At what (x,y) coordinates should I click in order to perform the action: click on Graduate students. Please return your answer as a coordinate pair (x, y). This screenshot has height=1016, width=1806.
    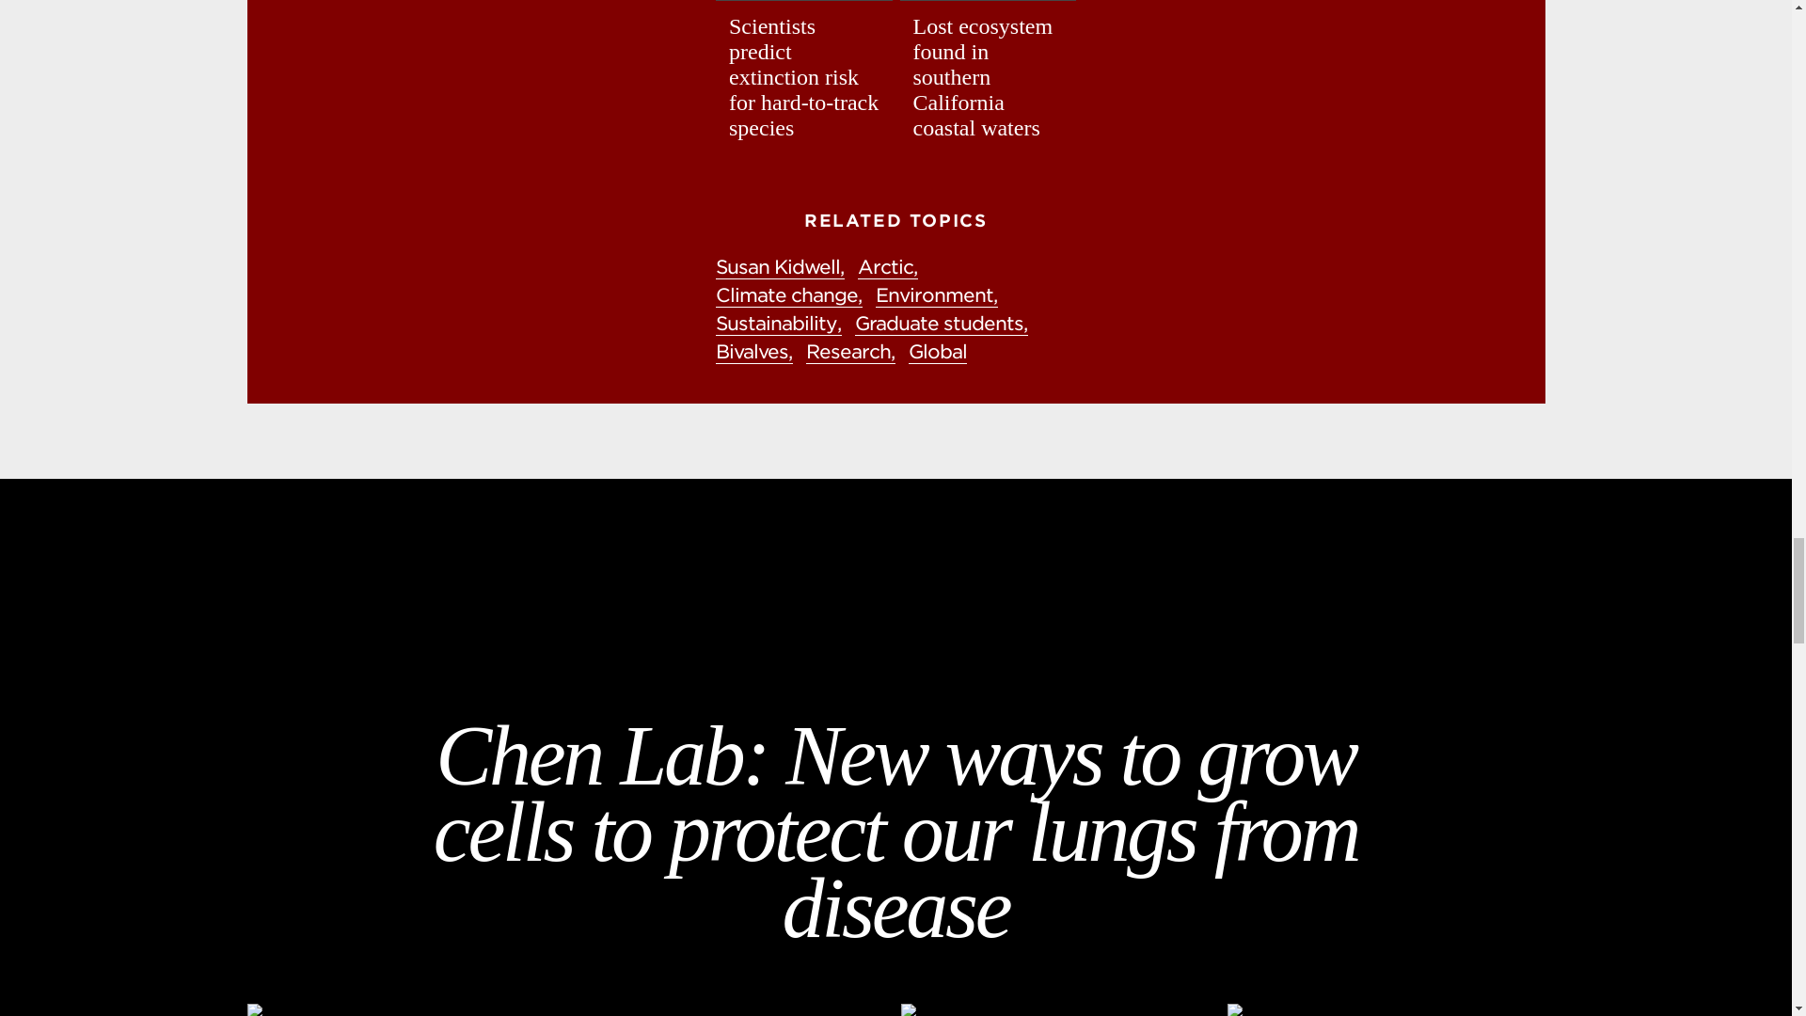
    Looking at the image, I should click on (941, 324).